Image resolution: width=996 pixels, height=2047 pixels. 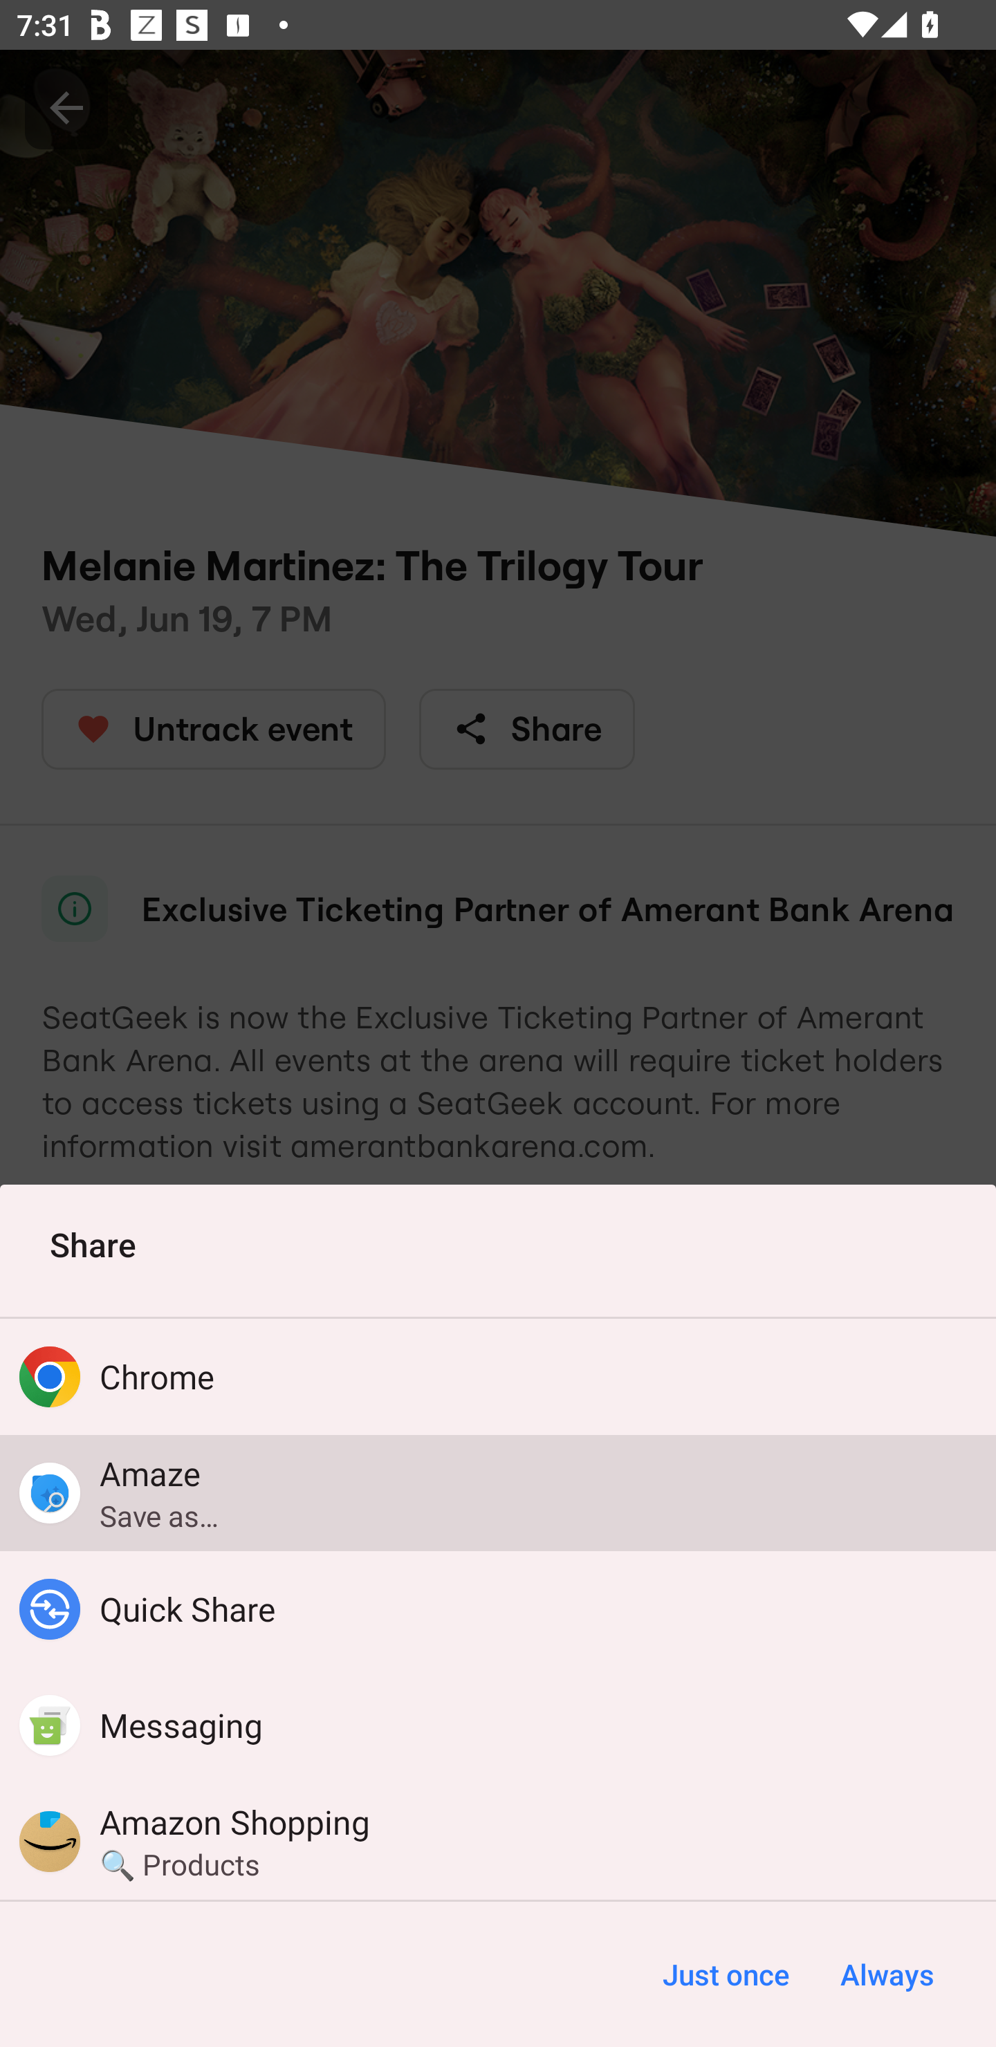 I want to click on Amaze Save as…, so click(x=498, y=1492).